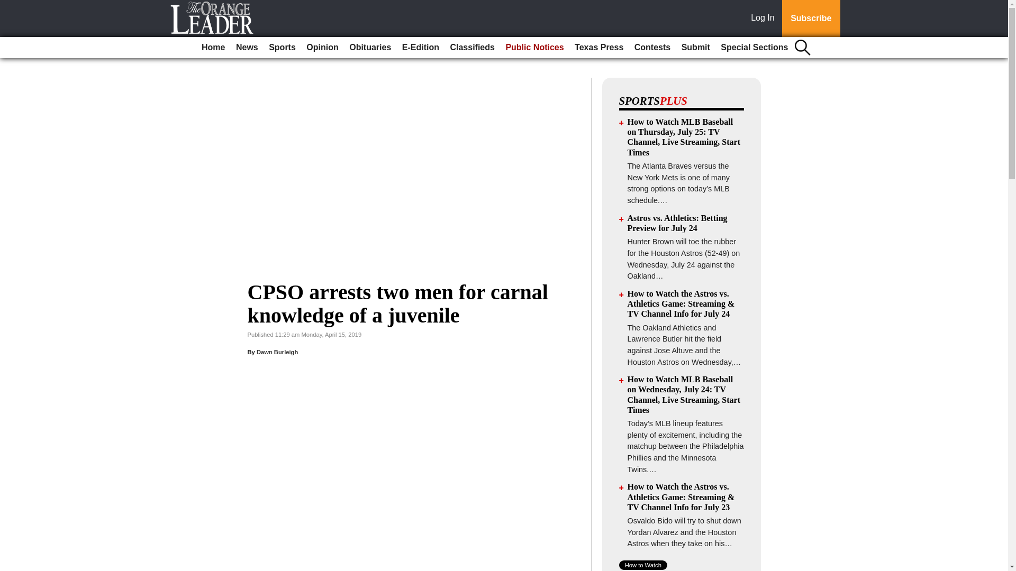 The height and width of the screenshot is (571, 1016). Describe the element at coordinates (322, 48) in the screenshot. I see `Opinion` at that location.